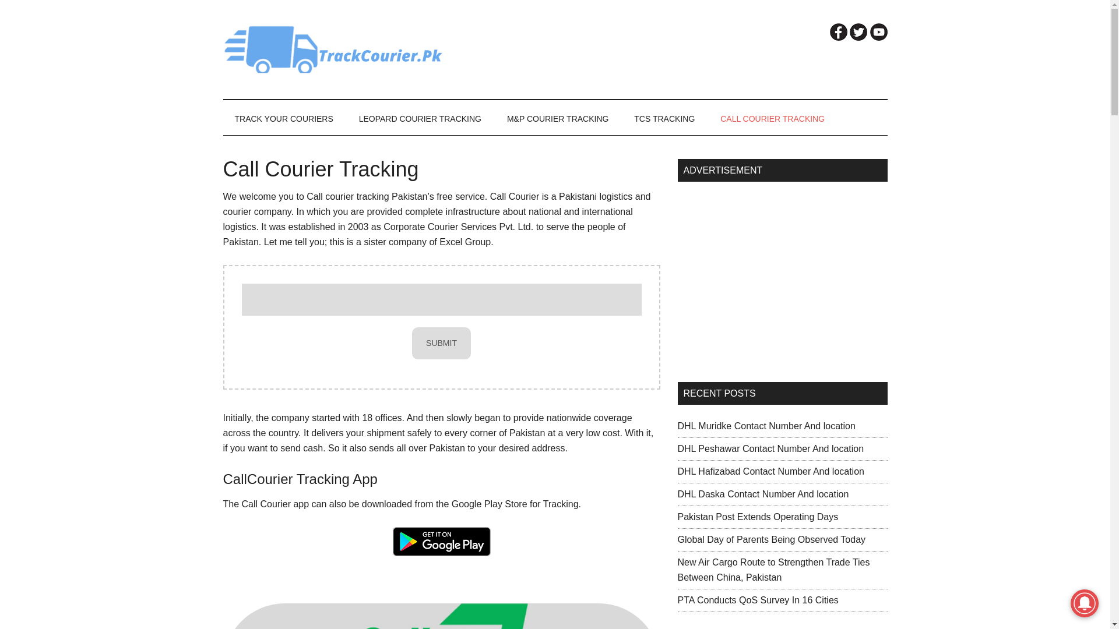  Describe the element at coordinates (772, 119) in the screenshot. I see `CALL COURIER TRACKING` at that location.